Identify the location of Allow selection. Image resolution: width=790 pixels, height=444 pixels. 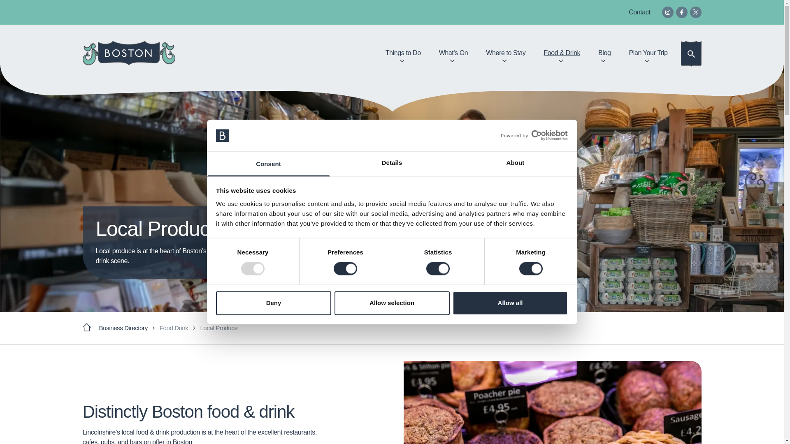
(392, 303).